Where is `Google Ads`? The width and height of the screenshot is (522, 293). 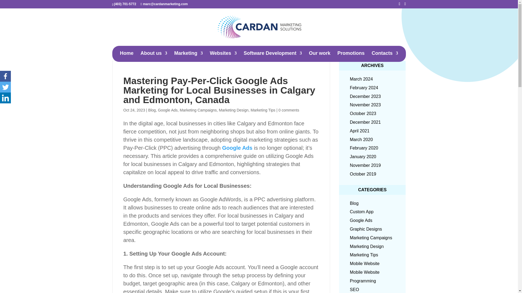 Google Ads is located at coordinates (167, 110).